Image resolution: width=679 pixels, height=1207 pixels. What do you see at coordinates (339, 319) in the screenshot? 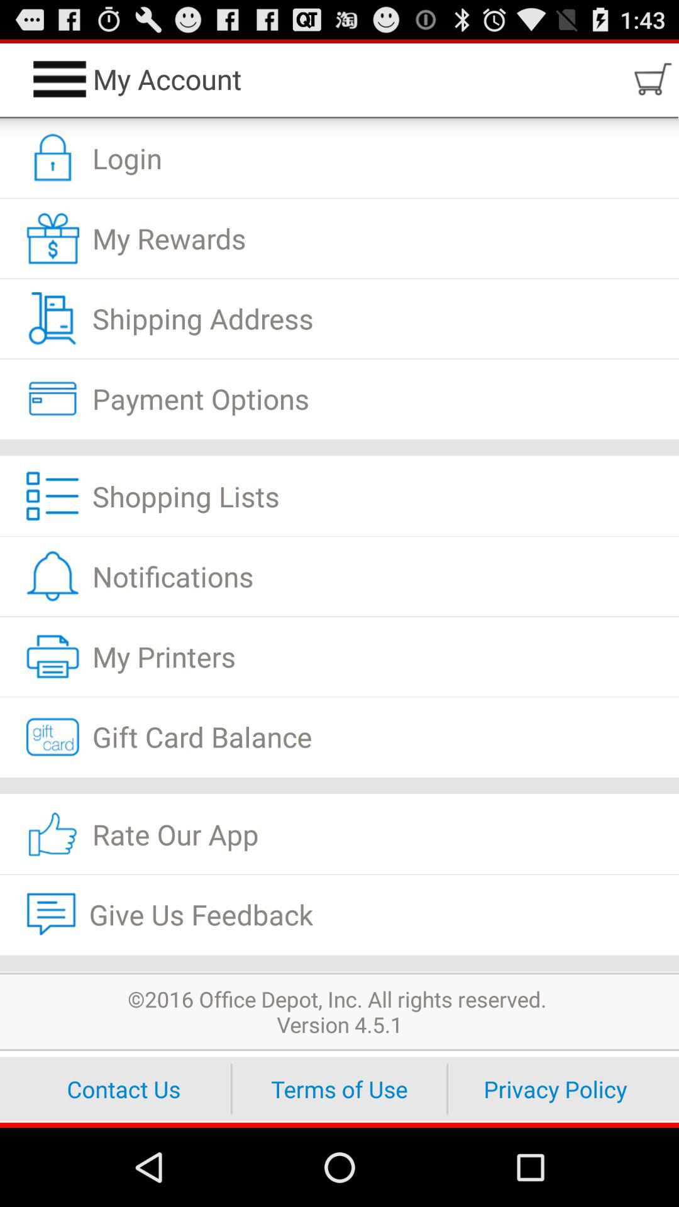
I see `press app below my rewards icon` at bounding box center [339, 319].